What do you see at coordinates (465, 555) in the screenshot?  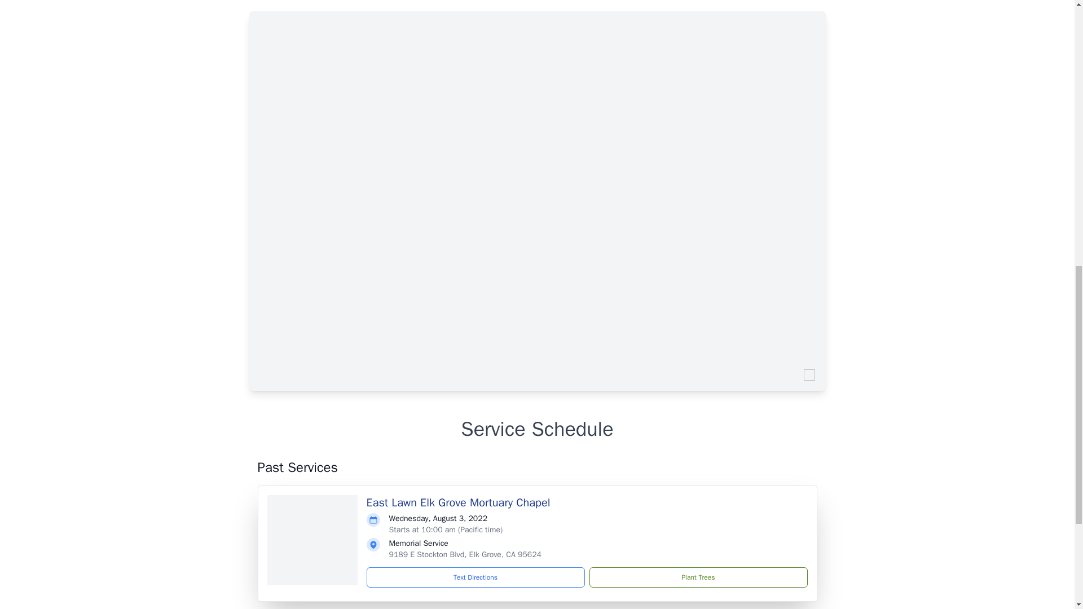 I see `9189 E Stockton Blvd, Elk Grove, CA 95624` at bounding box center [465, 555].